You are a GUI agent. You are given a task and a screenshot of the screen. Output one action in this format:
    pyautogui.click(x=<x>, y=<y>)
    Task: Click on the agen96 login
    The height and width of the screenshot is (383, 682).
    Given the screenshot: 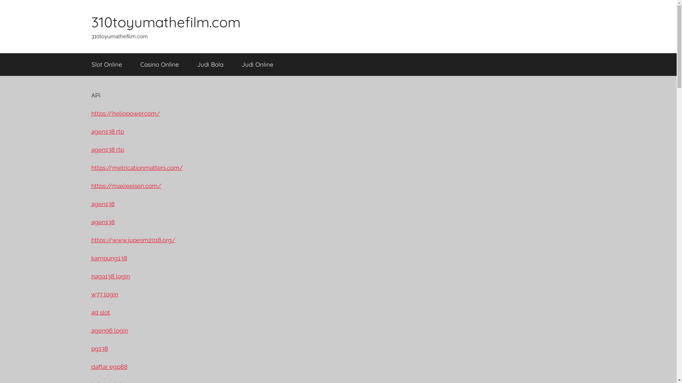 What is the action you would take?
    pyautogui.click(x=109, y=331)
    